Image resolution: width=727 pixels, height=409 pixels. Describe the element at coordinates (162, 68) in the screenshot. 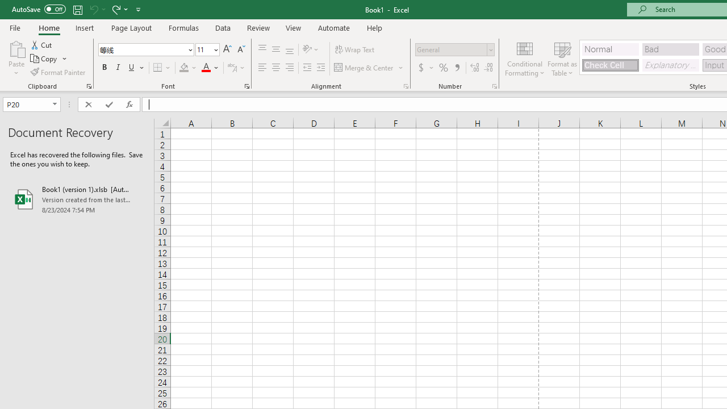

I see `Borders` at that location.